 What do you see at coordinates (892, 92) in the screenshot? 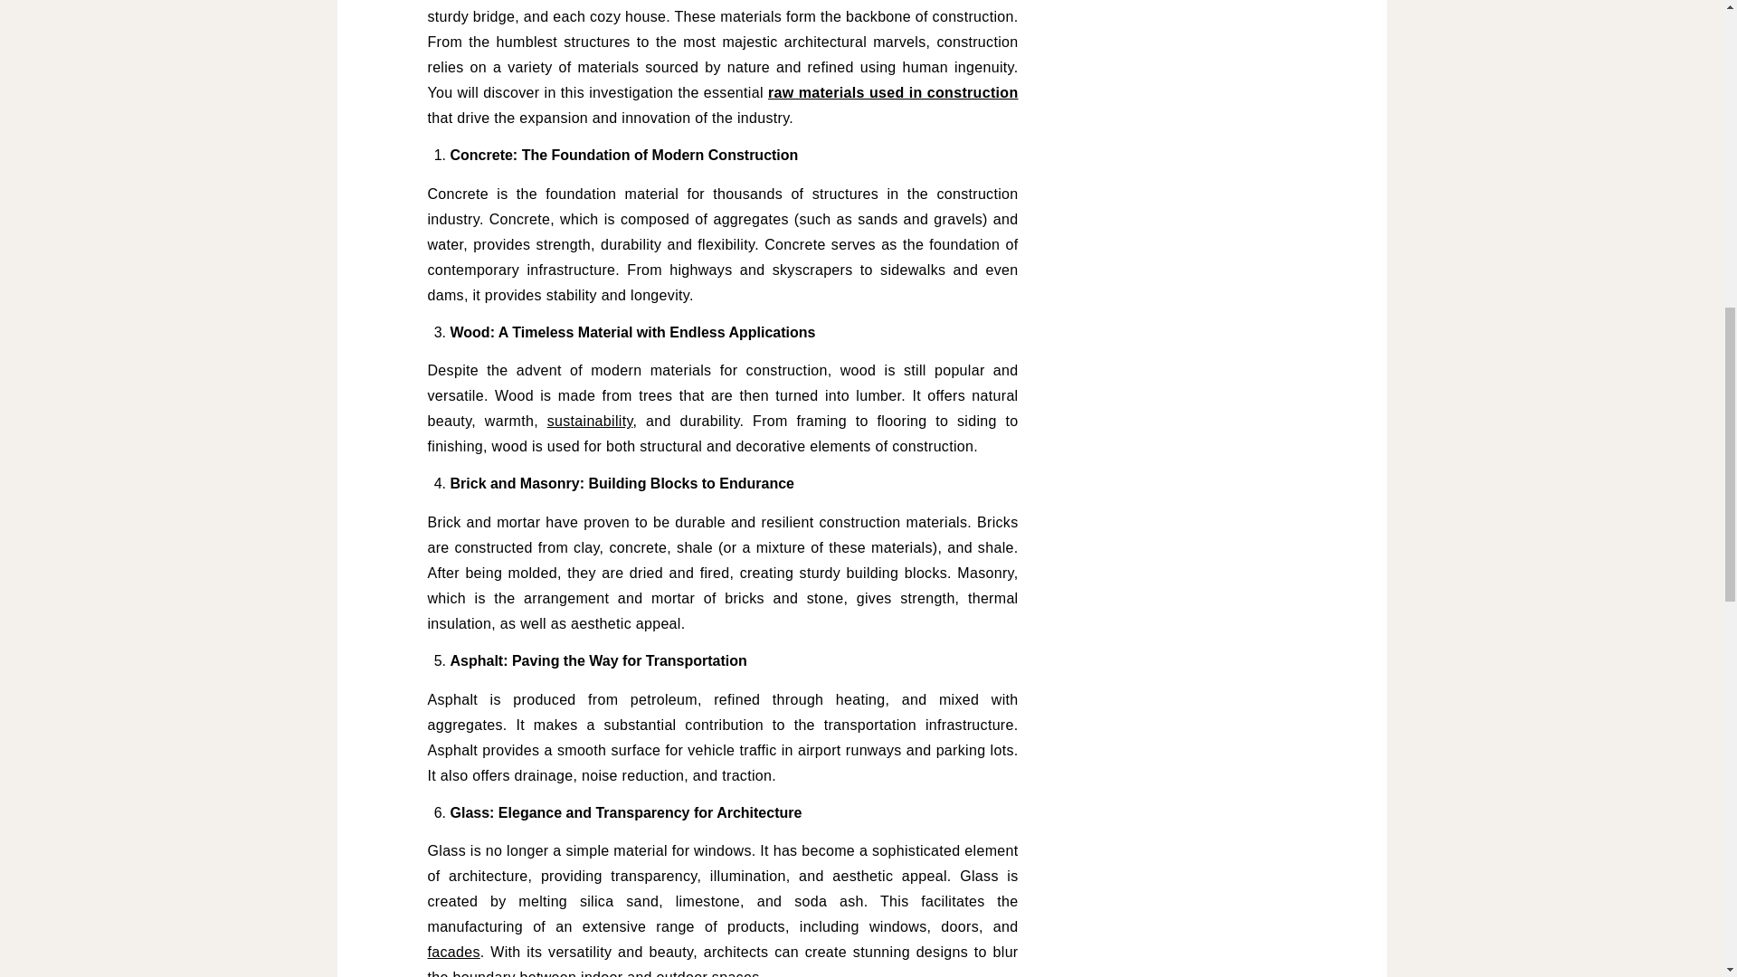
I see `raw materials used in construction` at bounding box center [892, 92].